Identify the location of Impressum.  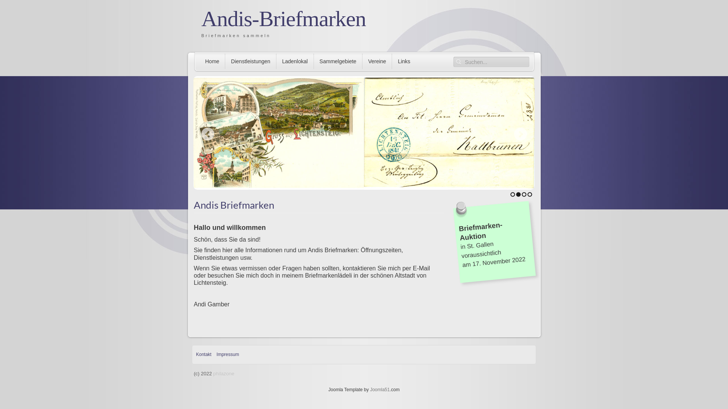
(227, 354).